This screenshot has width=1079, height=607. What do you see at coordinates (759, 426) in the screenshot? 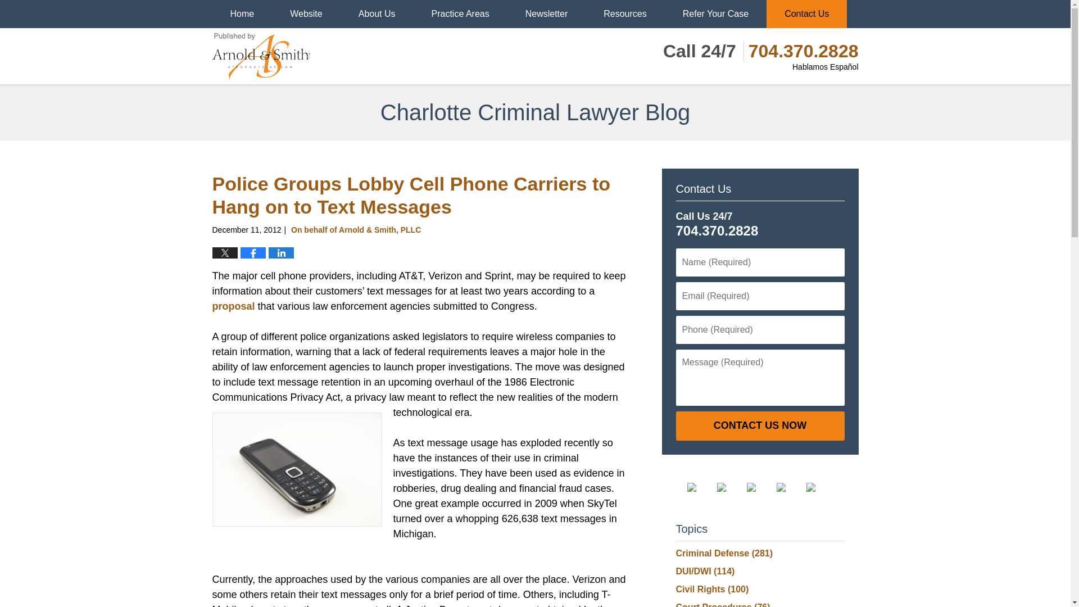
I see `CONTACT US NOW` at bounding box center [759, 426].